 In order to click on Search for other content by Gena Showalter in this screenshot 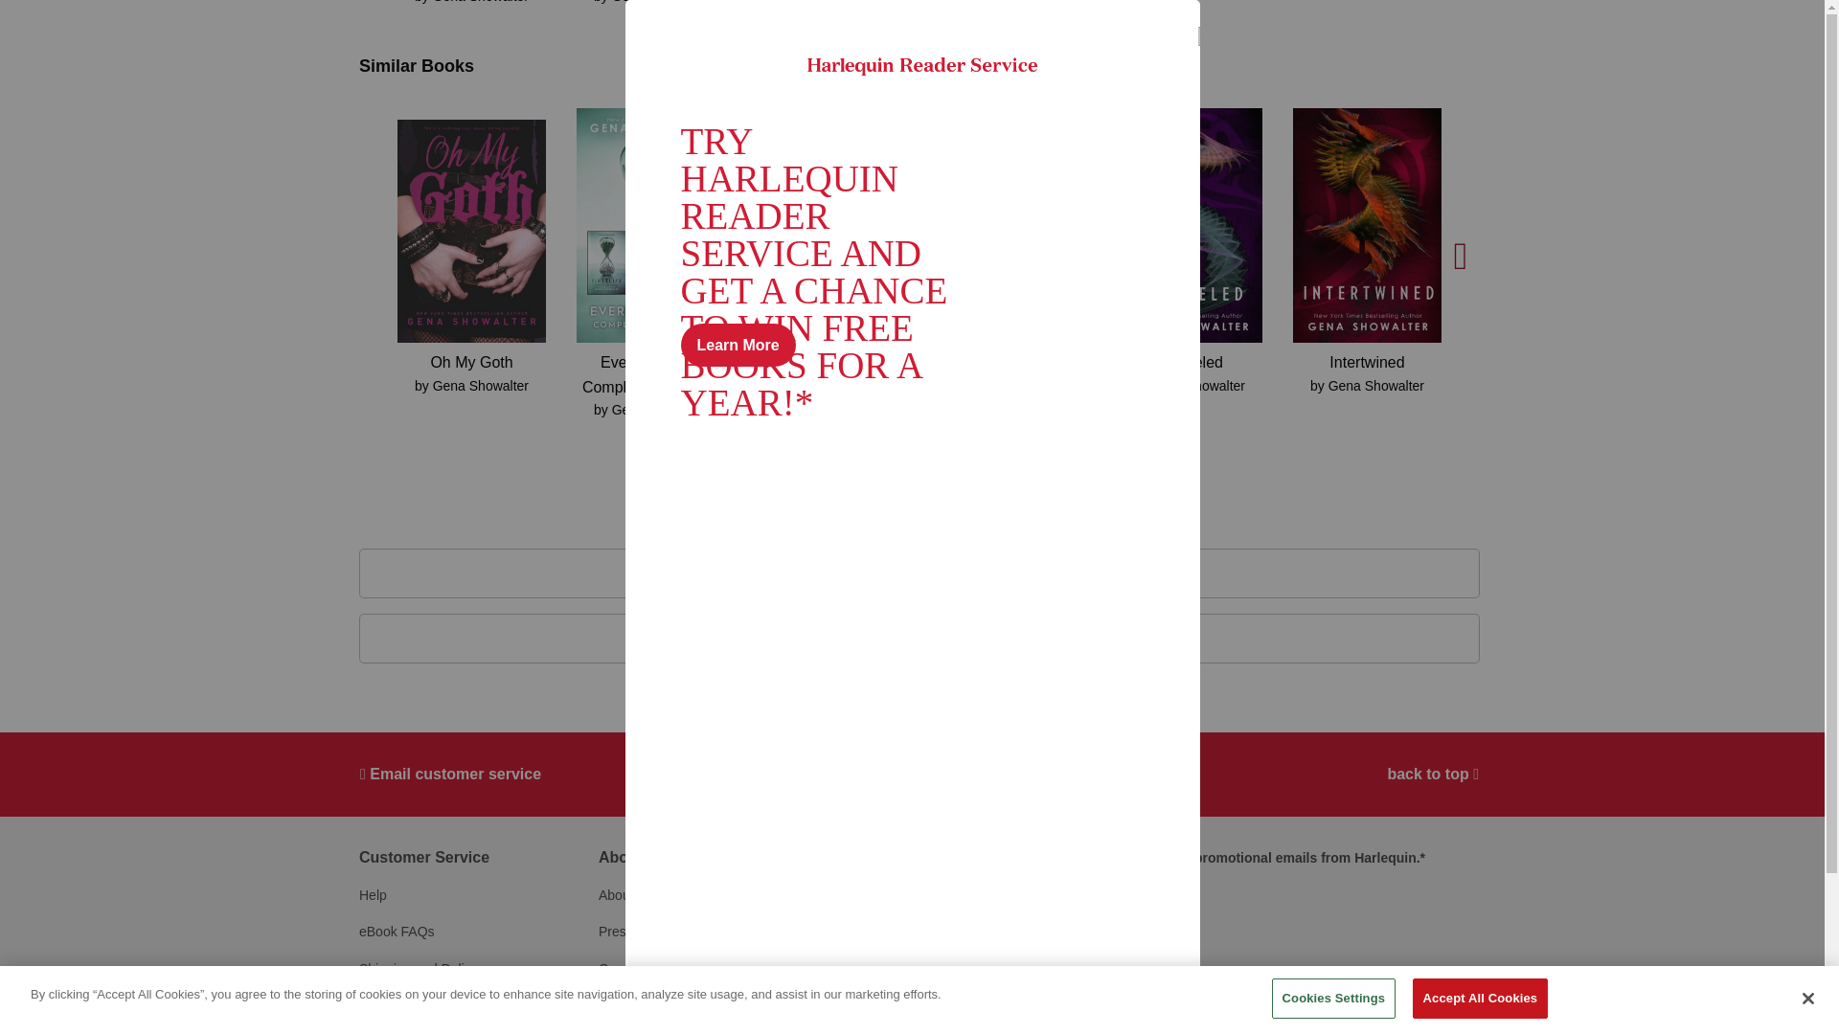, I will do `click(481, 2)`.